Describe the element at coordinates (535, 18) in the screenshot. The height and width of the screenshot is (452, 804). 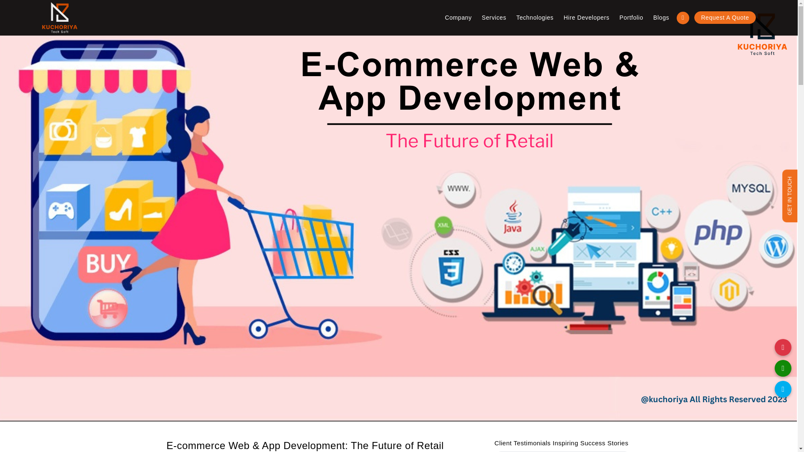
I see `Technologies` at that location.